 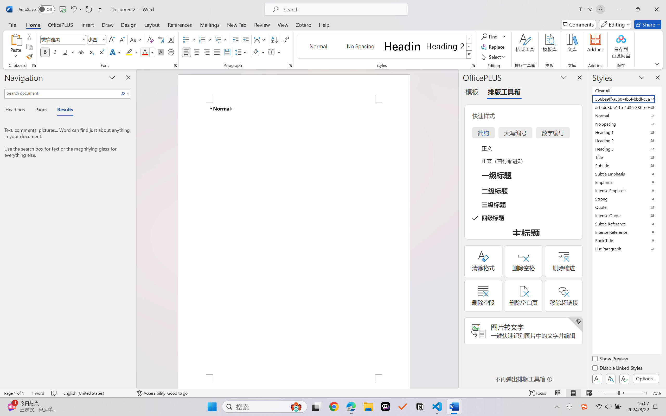 I want to click on Focus , so click(x=538, y=393).